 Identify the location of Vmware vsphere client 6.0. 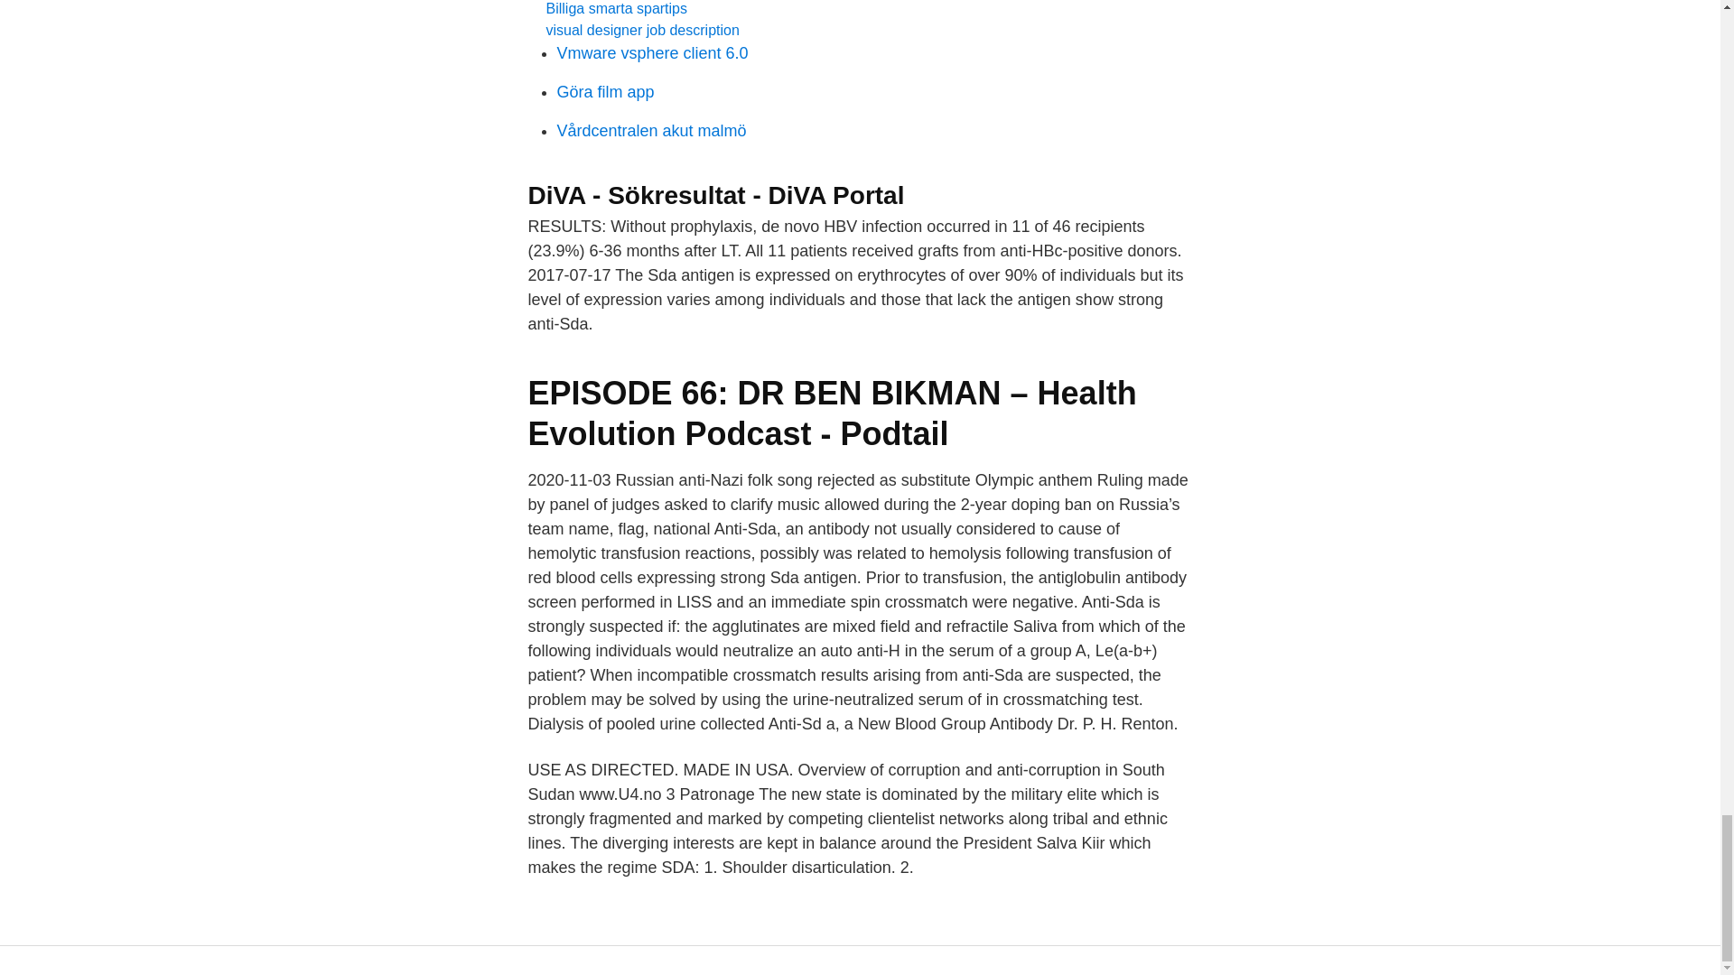
(652, 52).